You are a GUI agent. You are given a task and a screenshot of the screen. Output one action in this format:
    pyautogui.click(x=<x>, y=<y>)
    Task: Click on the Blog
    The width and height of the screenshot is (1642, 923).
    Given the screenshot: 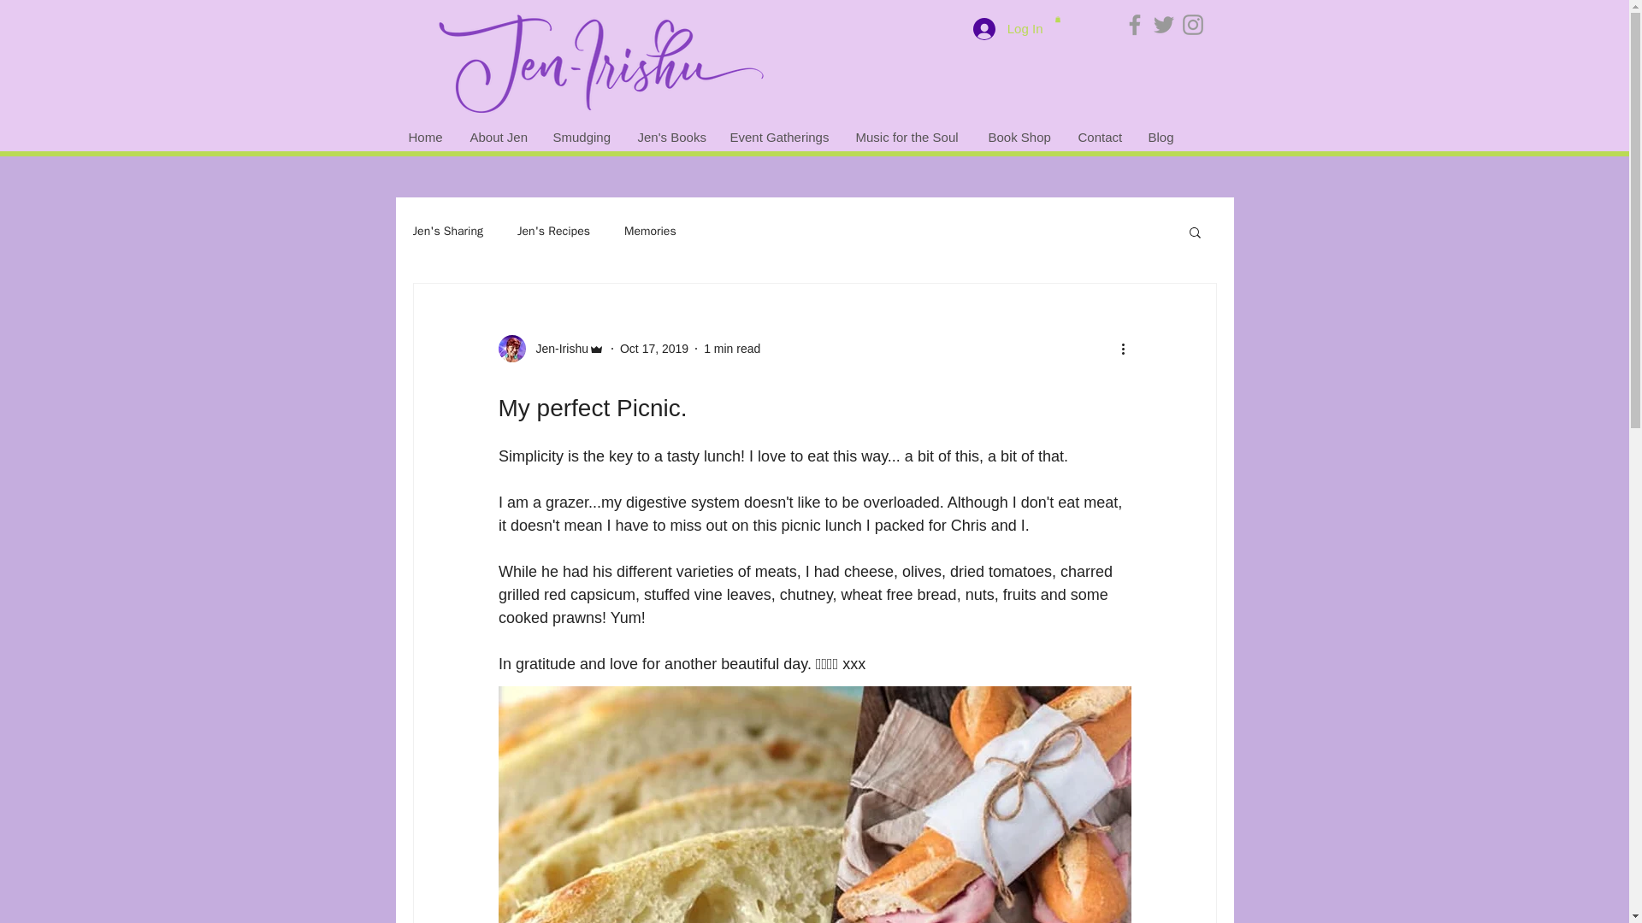 What is the action you would take?
    pyautogui.click(x=1161, y=137)
    